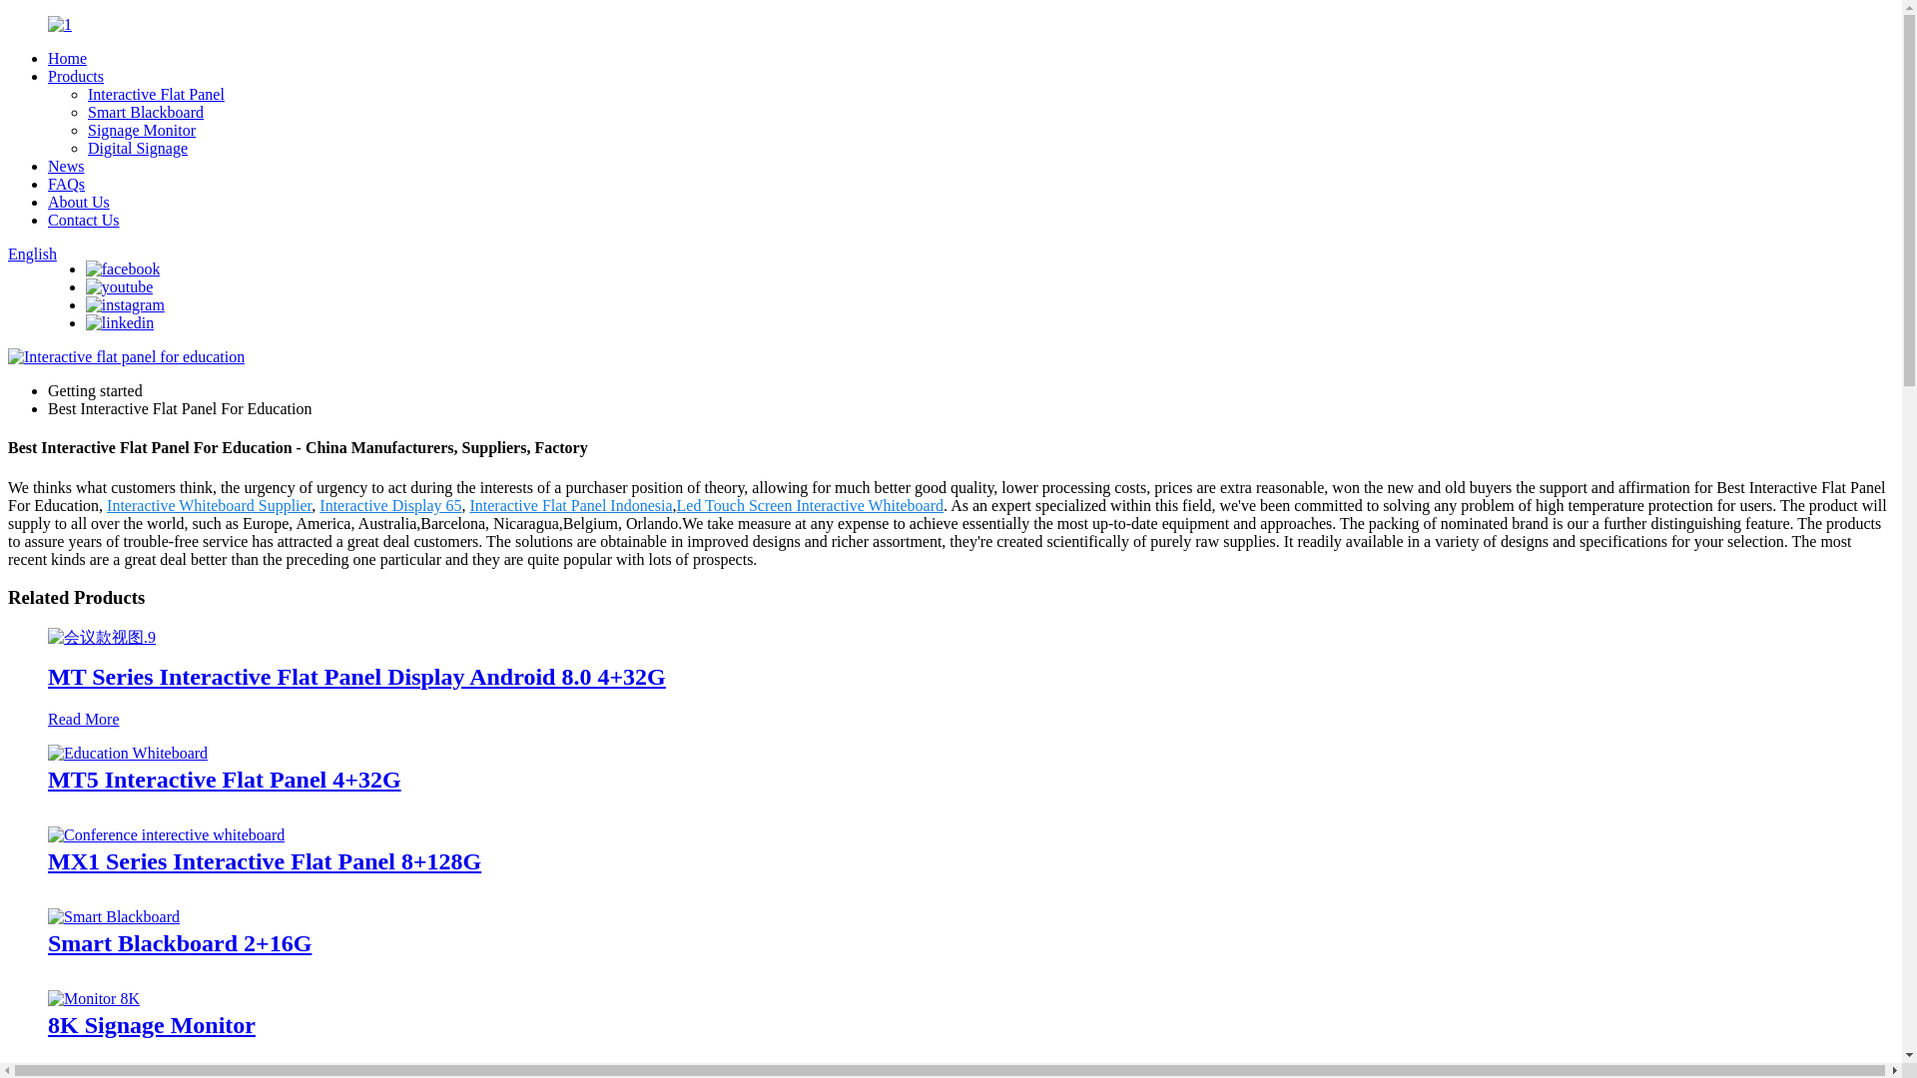  What do you see at coordinates (32, 254) in the screenshot?
I see `English` at bounding box center [32, 254].